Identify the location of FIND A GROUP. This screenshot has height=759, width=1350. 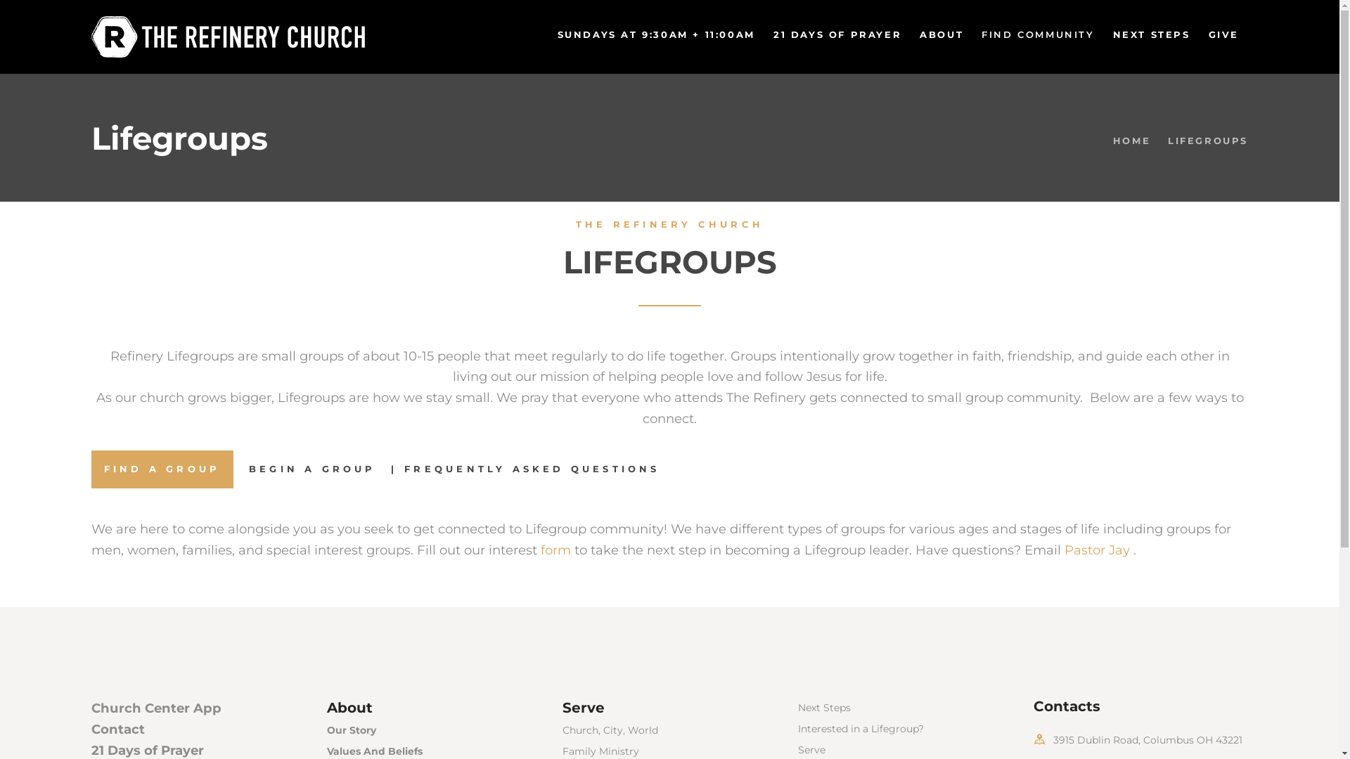
(162, 469).